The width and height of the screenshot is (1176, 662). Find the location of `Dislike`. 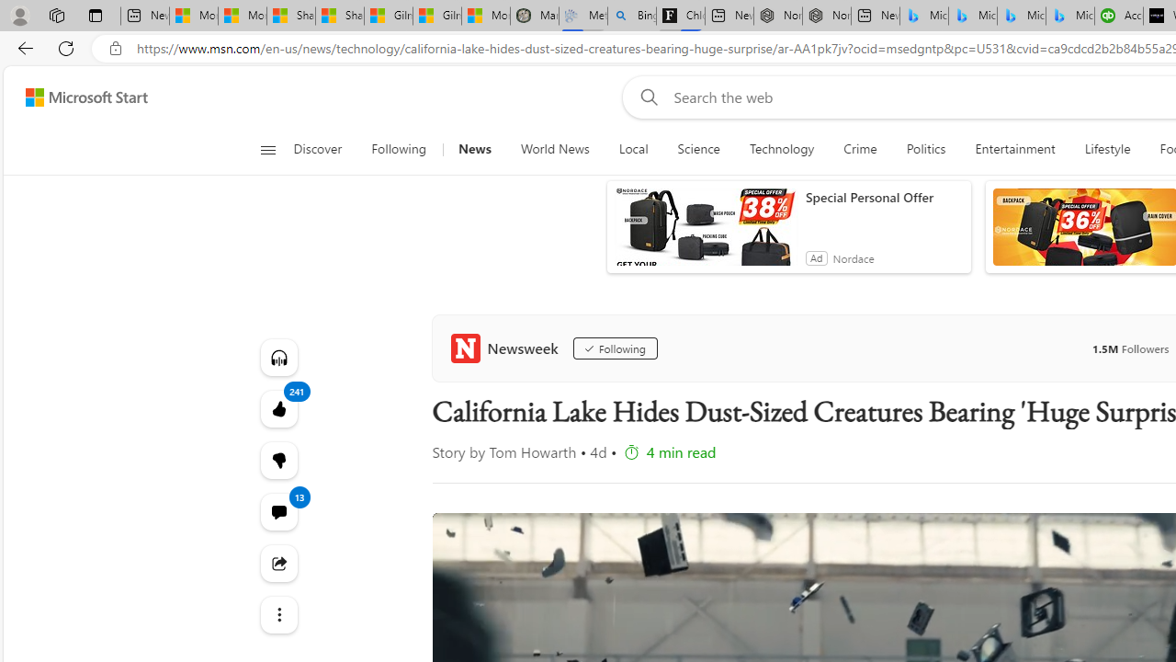

Dislike is located at coordinates (277, 460).